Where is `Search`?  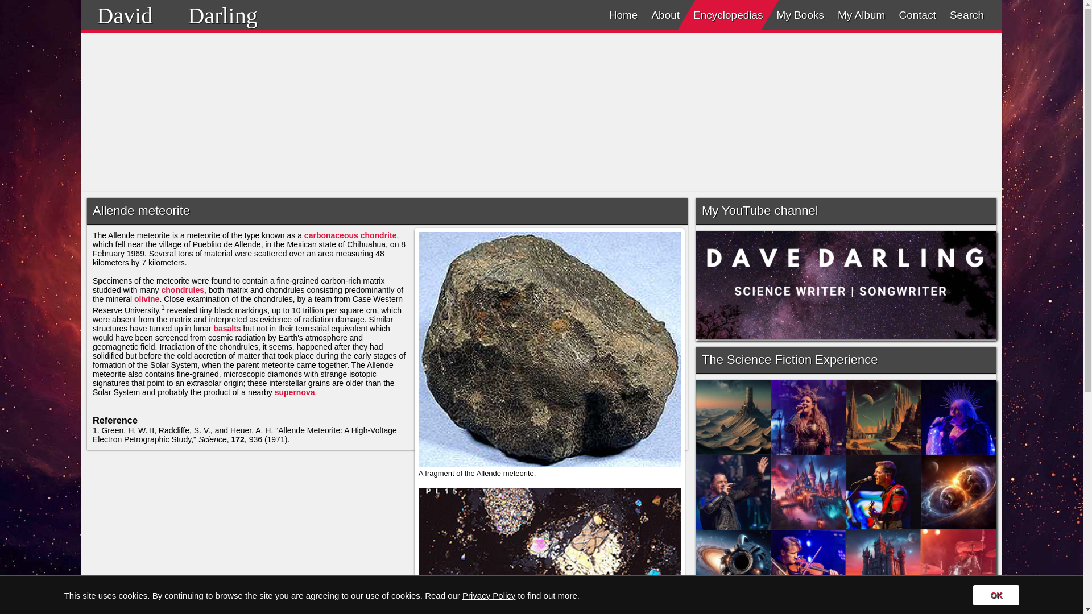 Search is located at coordinates (967, 15).